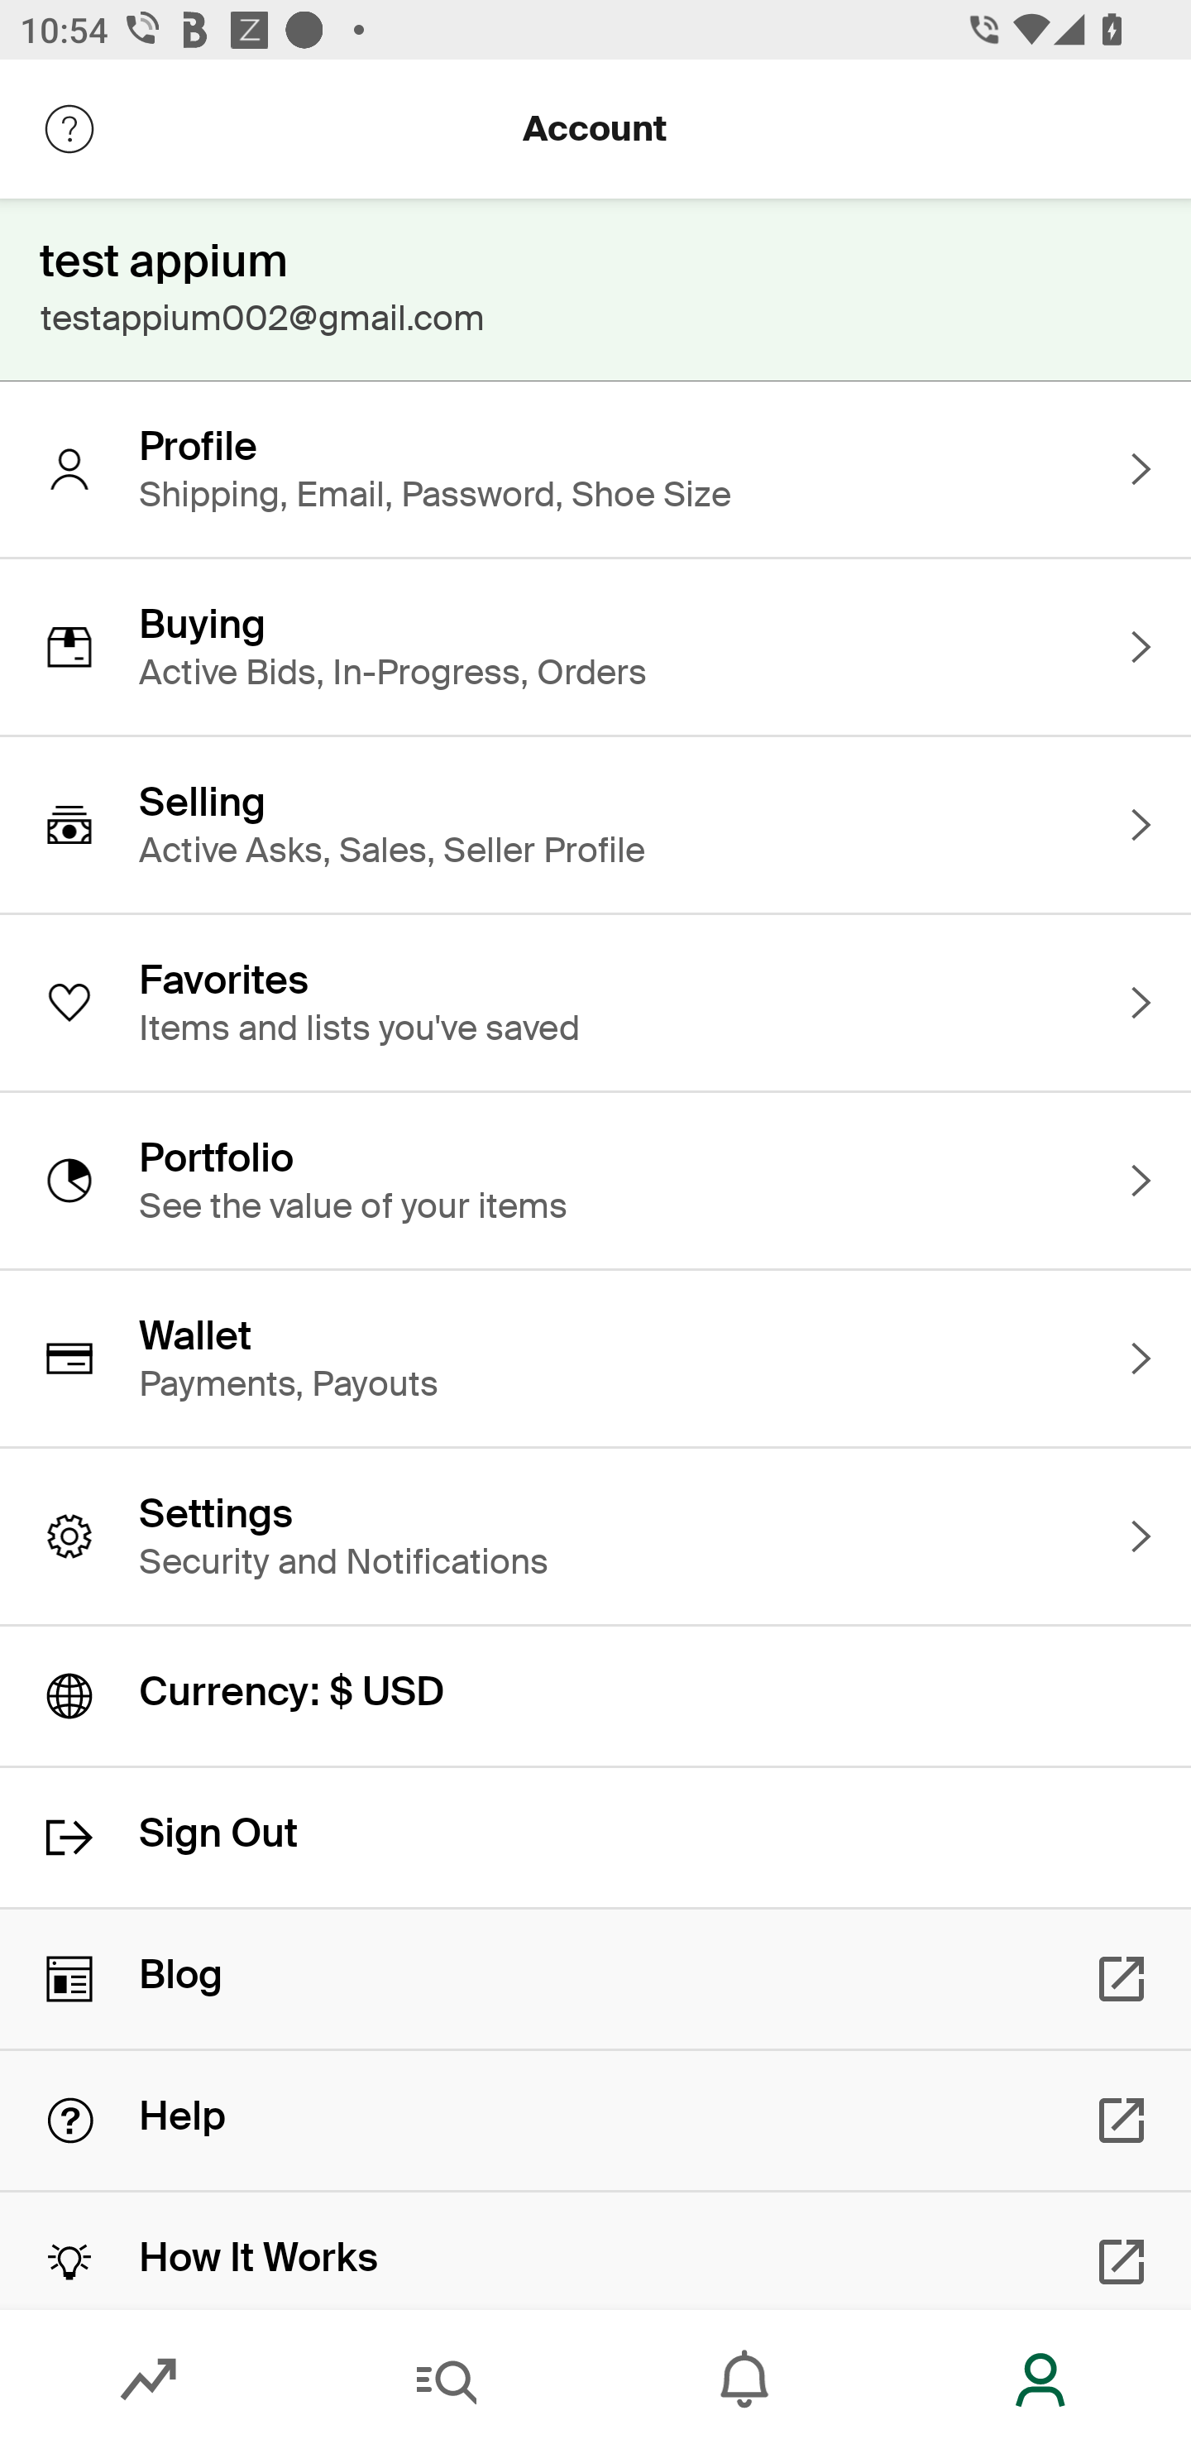  Describe the element at coordinates (149, 2380) in the screenshot. I see `Market` at that location.